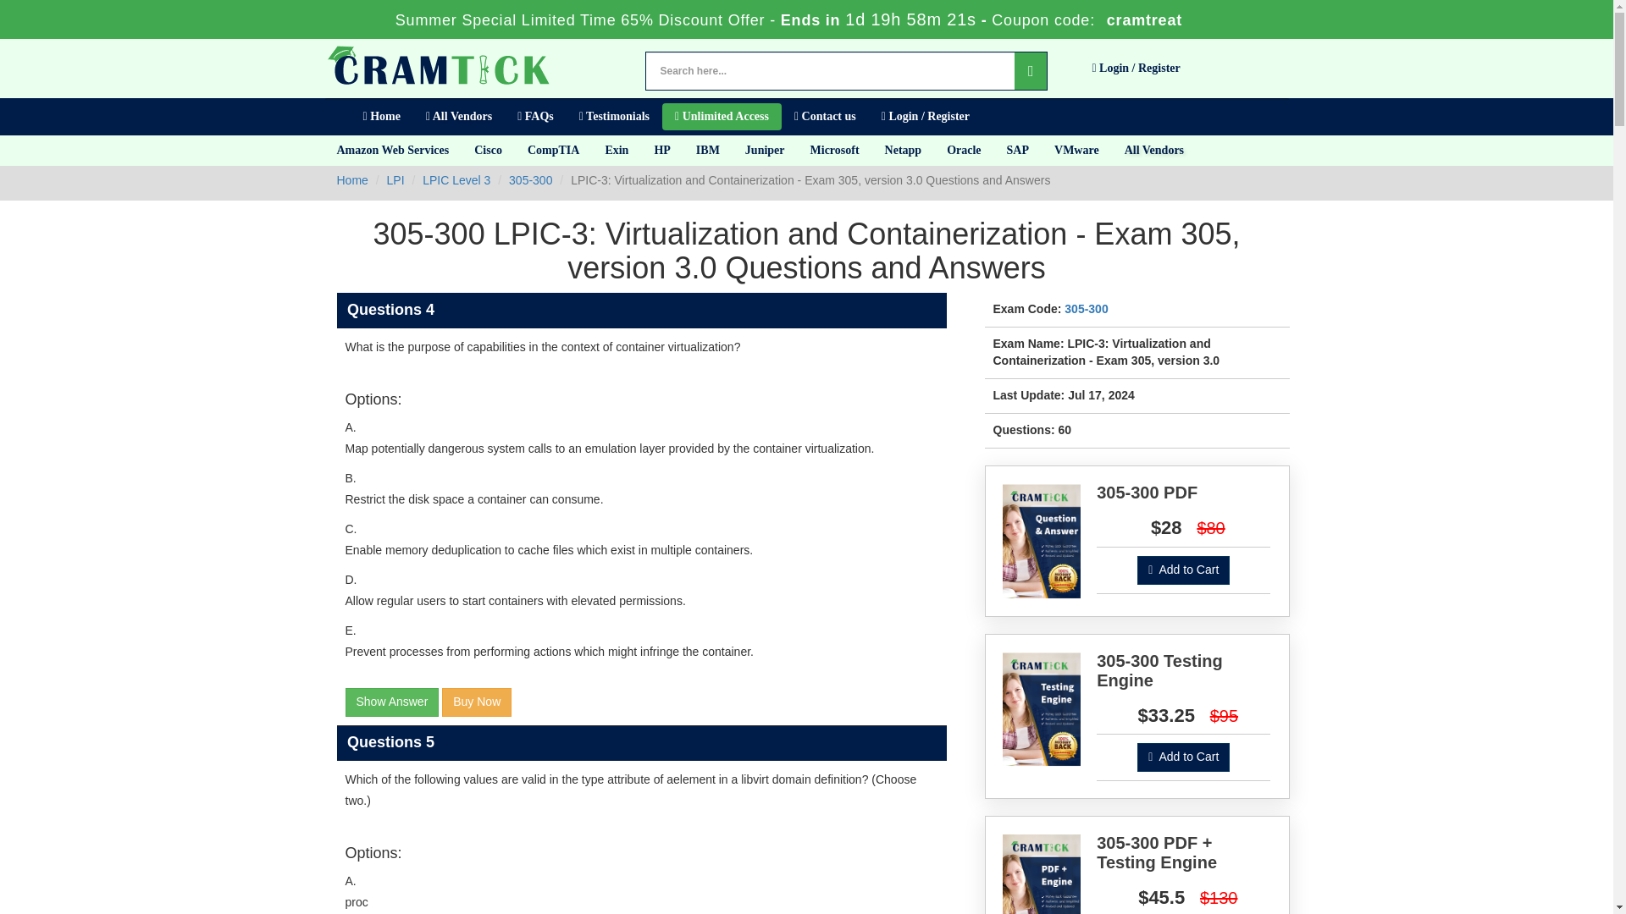 The width and height of the screenshot is (1626, 914). What do you see at coordinates (381, 117) in the screenshot?
I see `Home` at bounding box center [381, 117].